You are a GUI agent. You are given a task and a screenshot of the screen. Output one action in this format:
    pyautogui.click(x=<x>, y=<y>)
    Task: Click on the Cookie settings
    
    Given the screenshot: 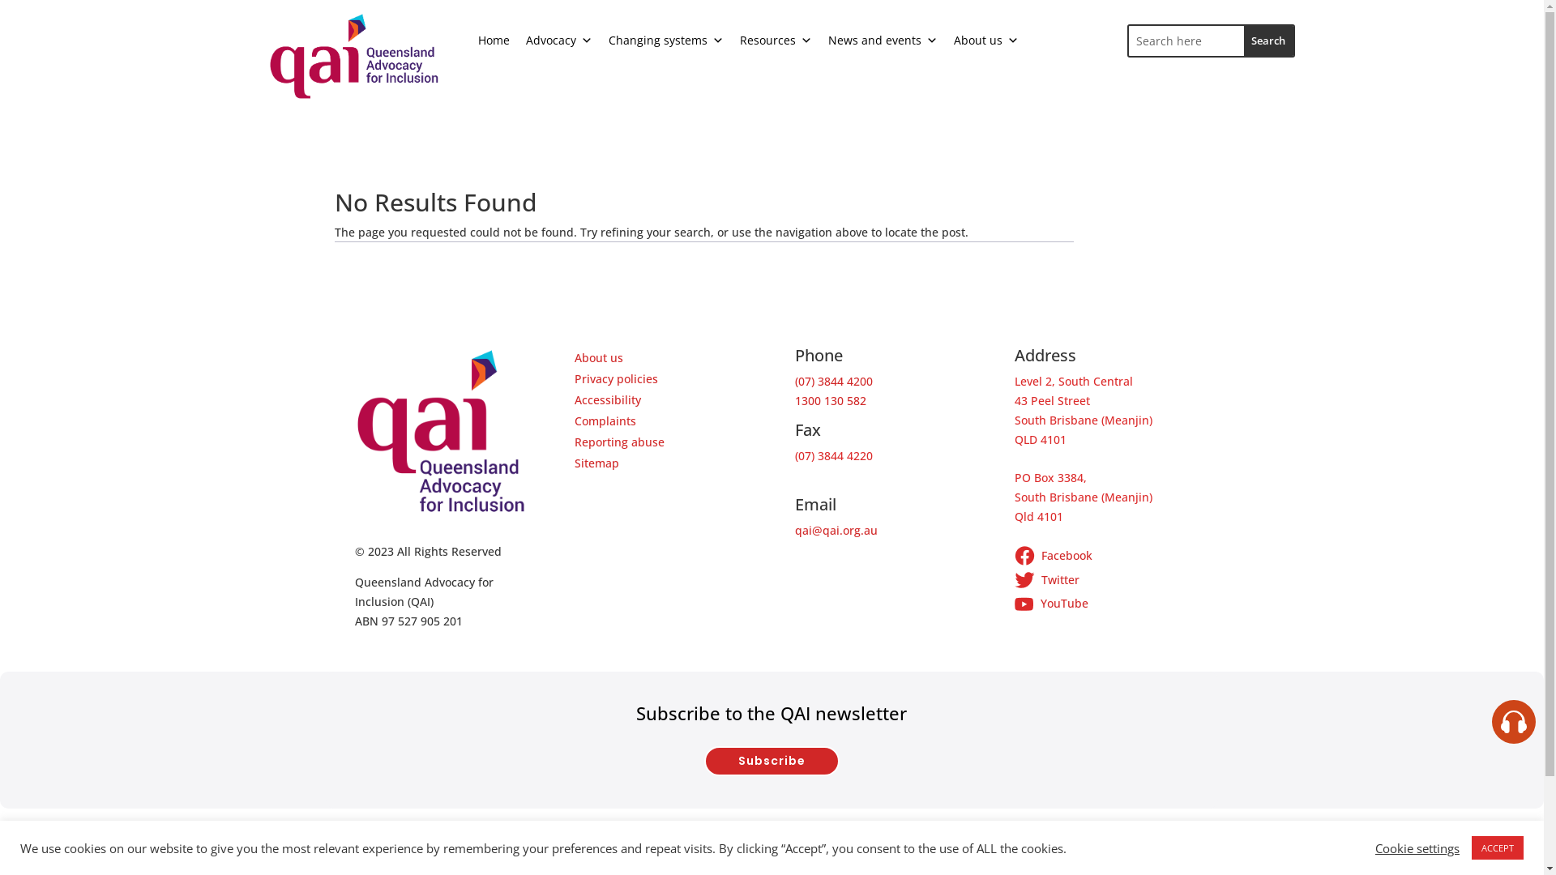 What is the action you would take?
    pyautogui.click(x=1417, y=848)
    